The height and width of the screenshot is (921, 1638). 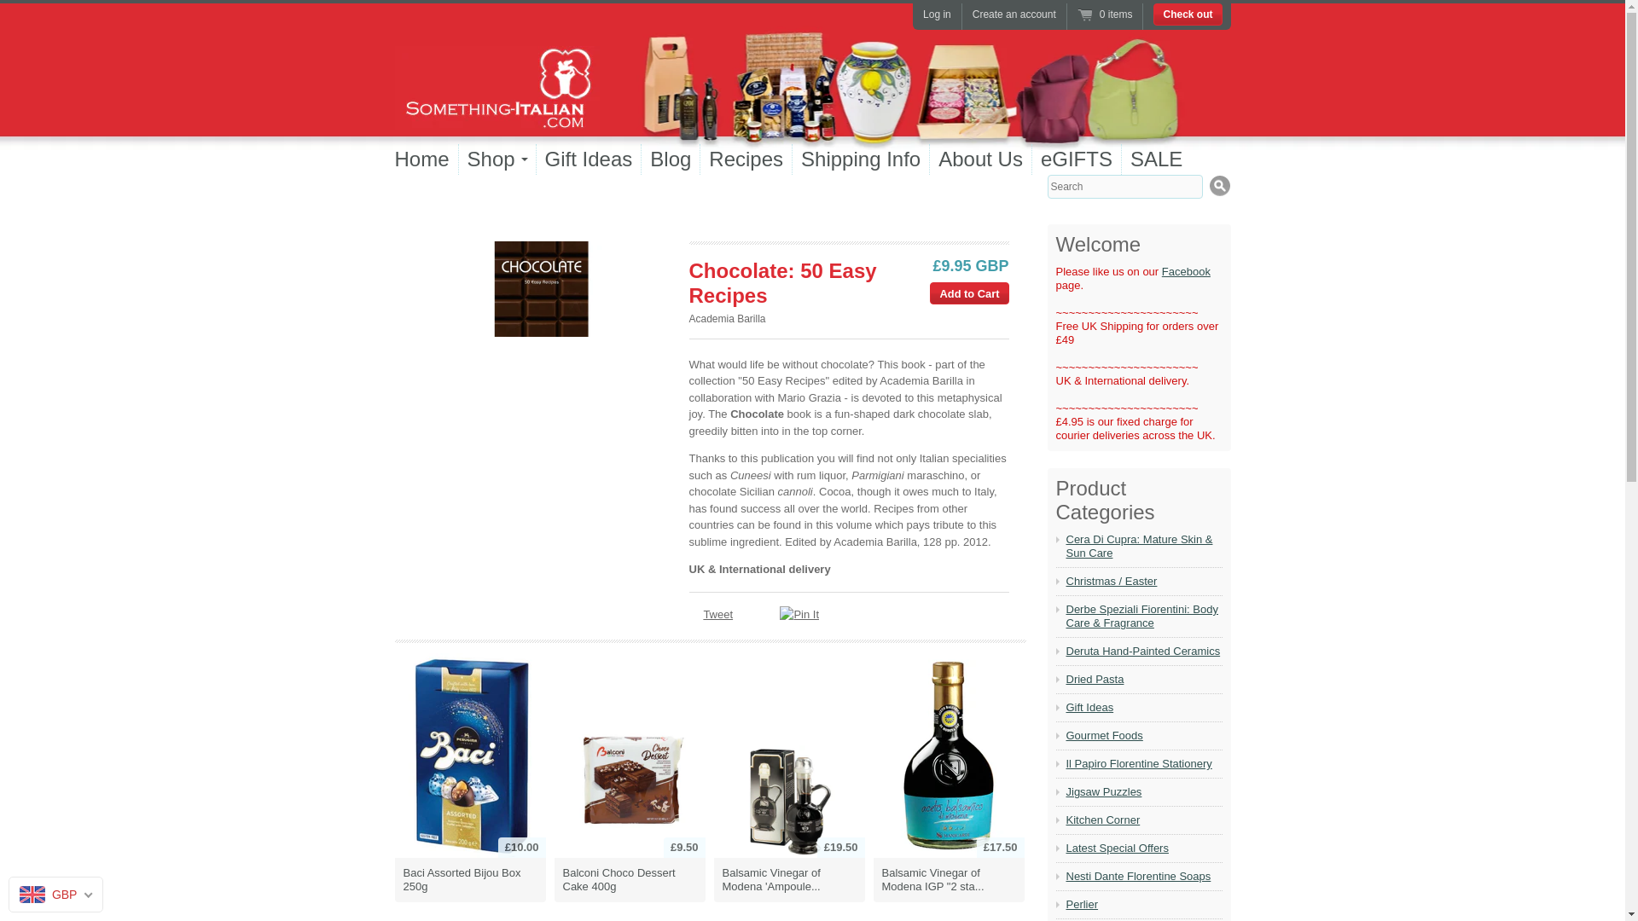 I want to click on Log in, so click(x=937, y=14).